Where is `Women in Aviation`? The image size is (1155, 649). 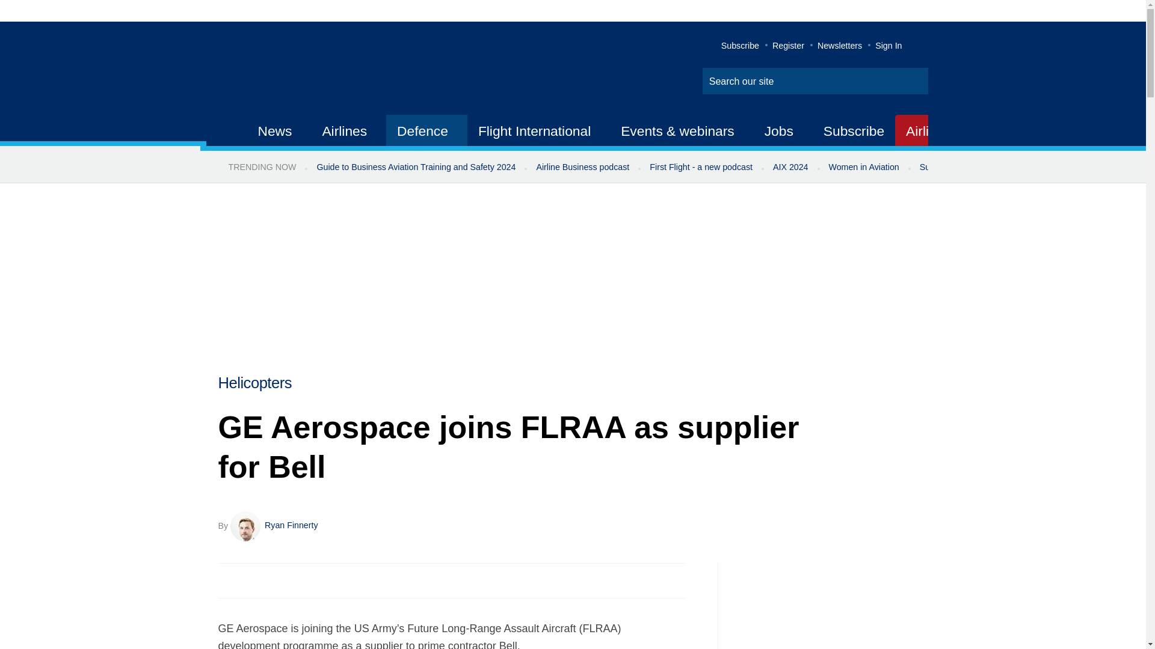 Women in Aviation is located at coordinates (864, 167).